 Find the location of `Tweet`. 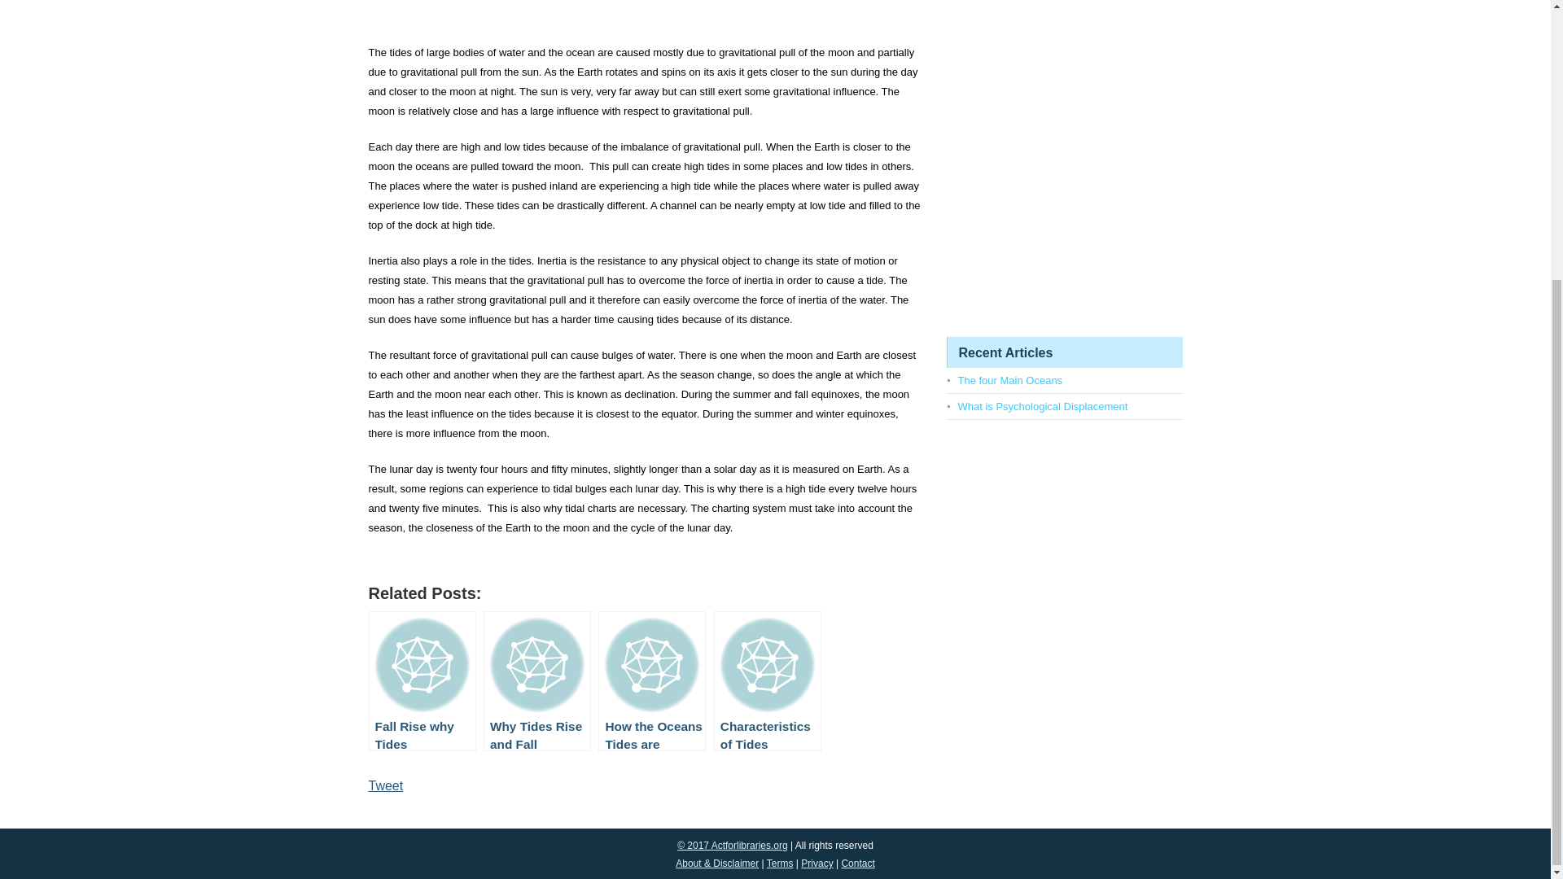

Tweet is located at coordinates (385, 785).